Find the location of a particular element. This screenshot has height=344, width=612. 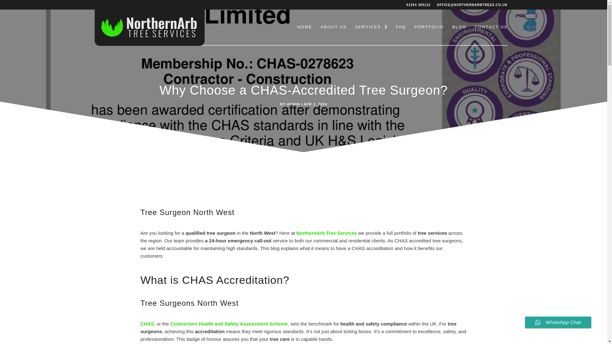

SERVICES is located at coordinates (371, 35).